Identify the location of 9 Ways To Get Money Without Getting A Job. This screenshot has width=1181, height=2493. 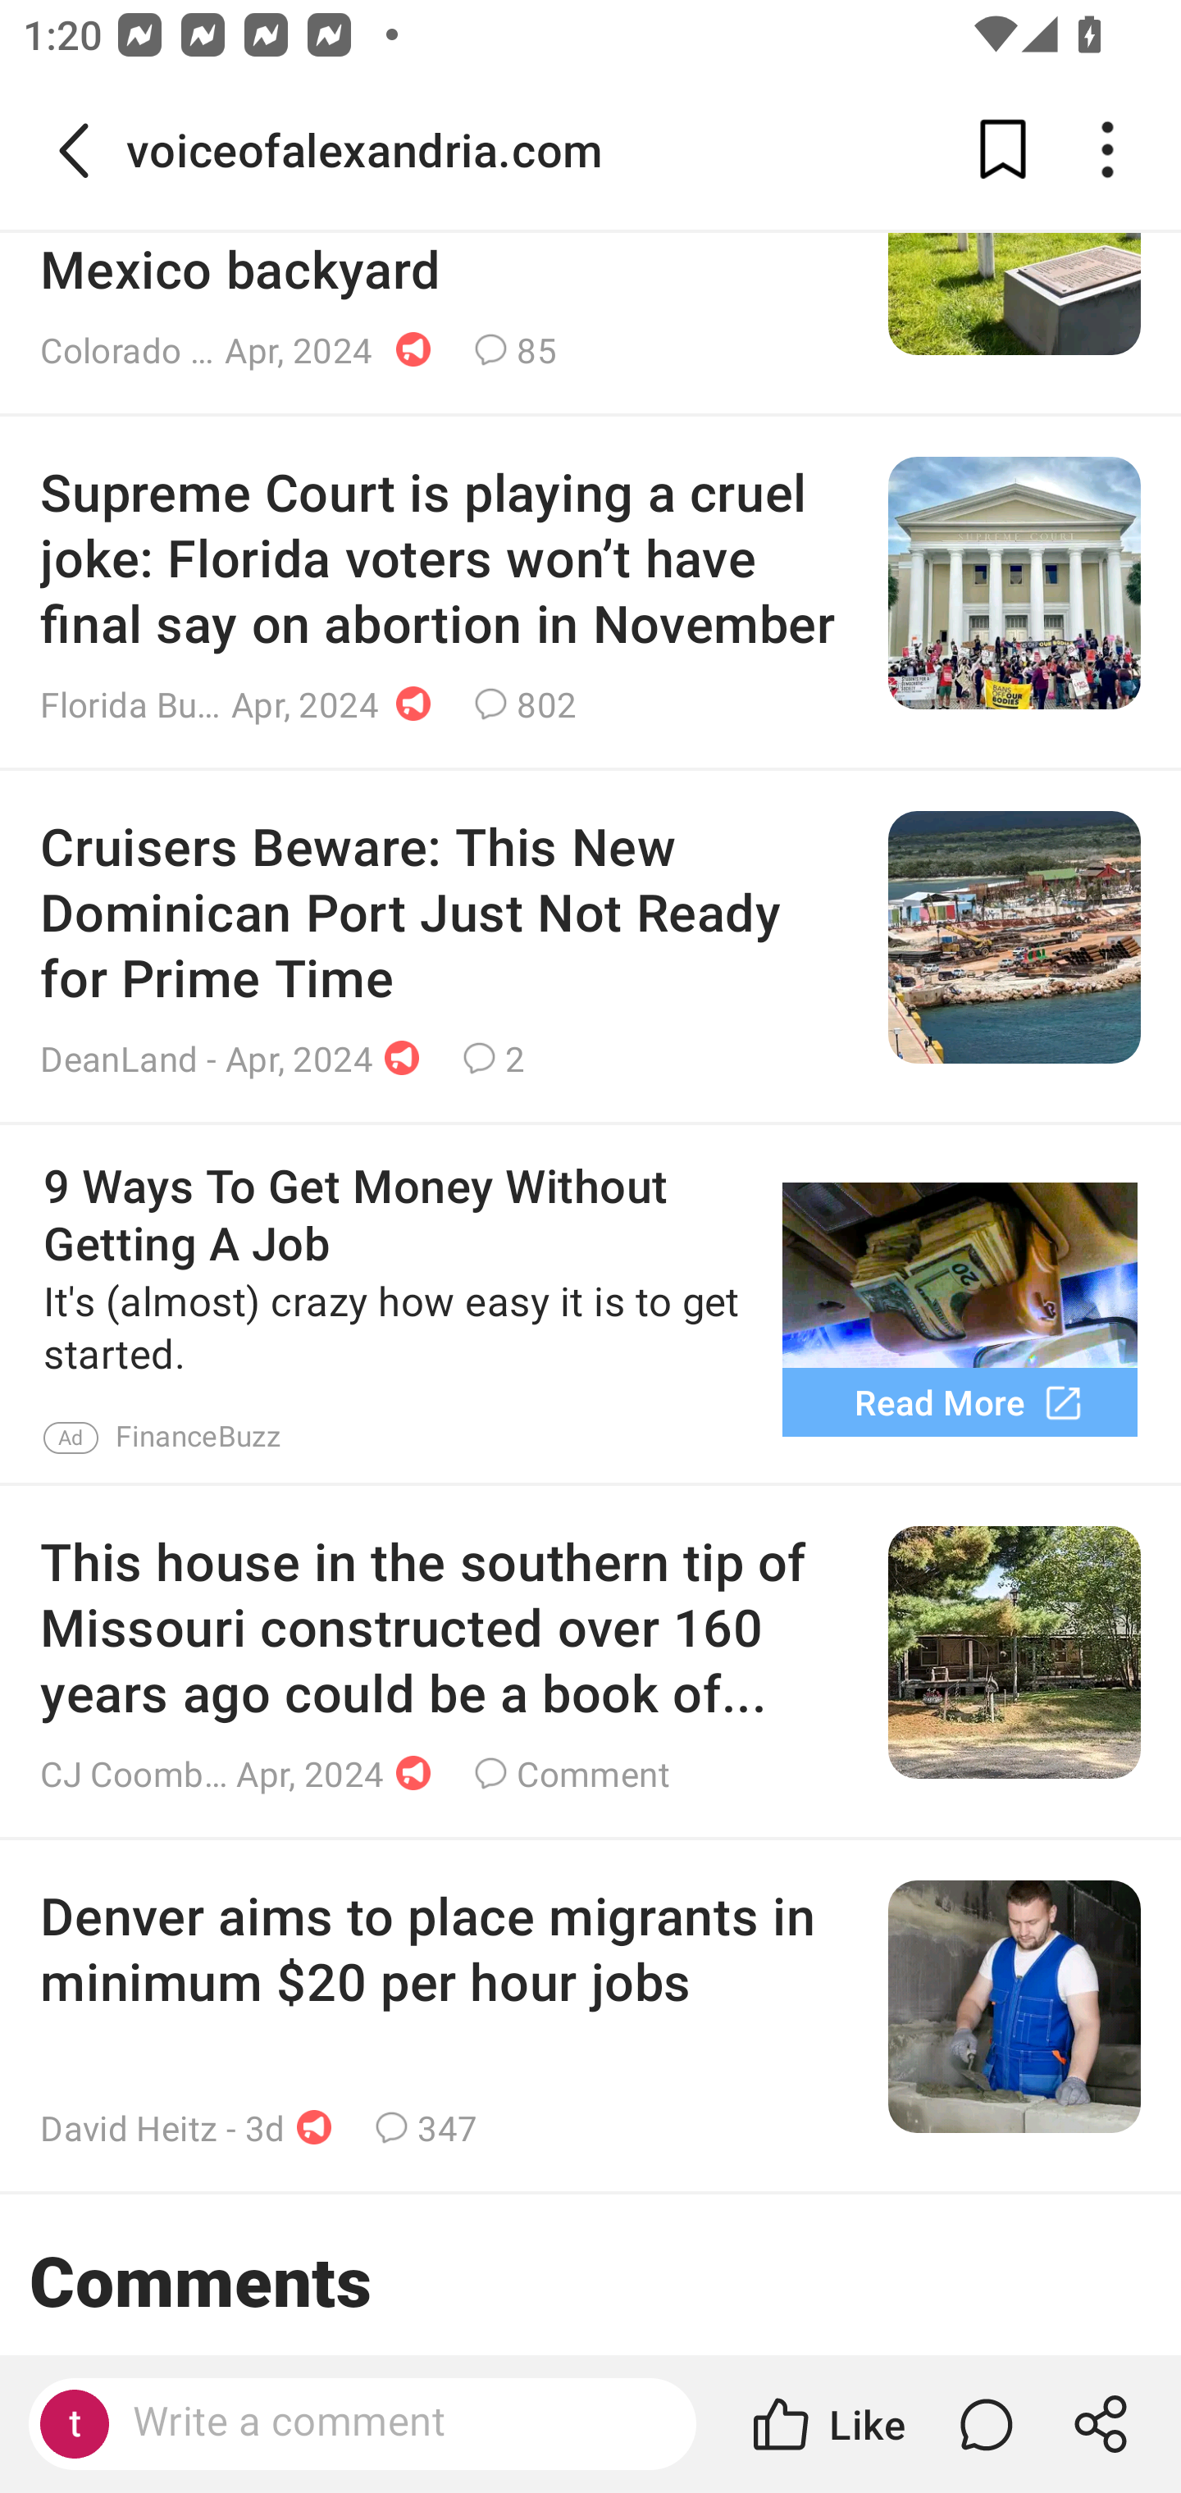
(399, 1214).